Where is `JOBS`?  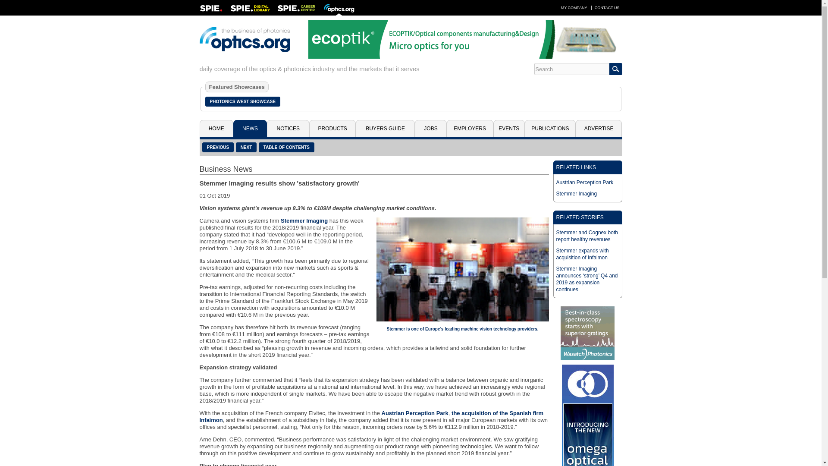 JOBS is located at coordinates (430, 128).